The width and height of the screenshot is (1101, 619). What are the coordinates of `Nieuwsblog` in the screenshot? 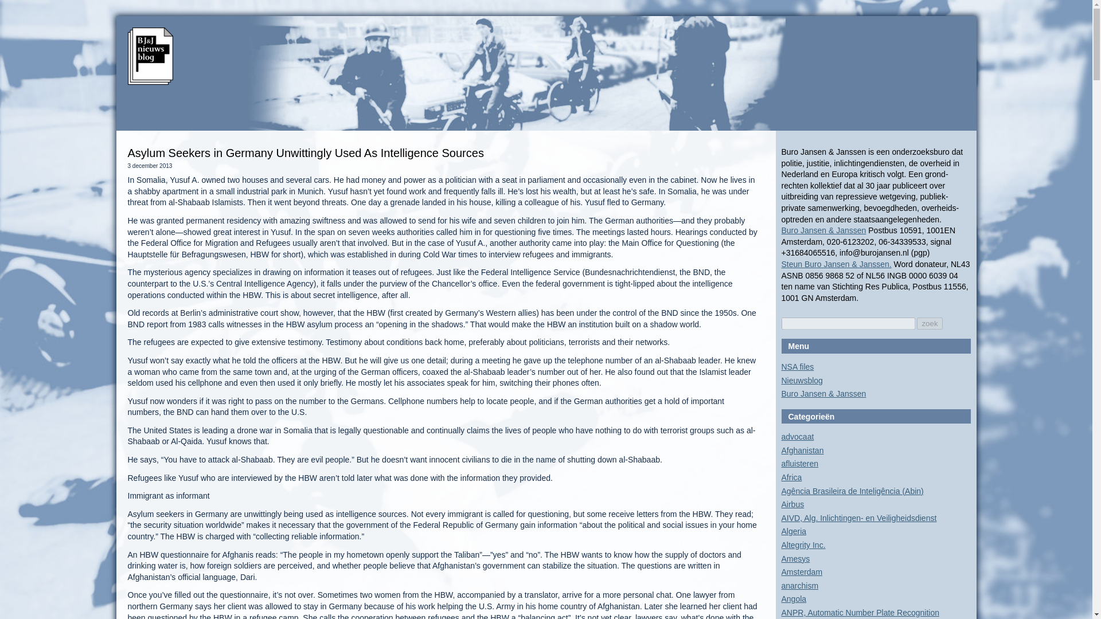 It's located at (802, 380).